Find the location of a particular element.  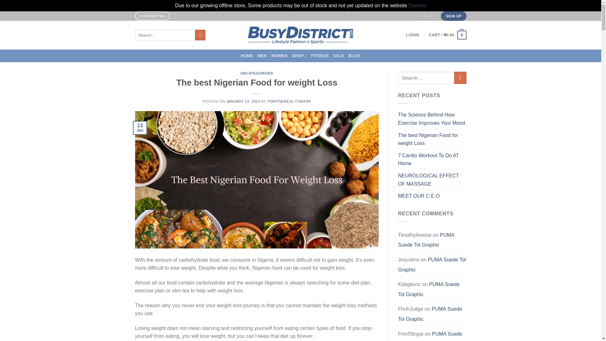

HOME is located at coordinates (247, 56).